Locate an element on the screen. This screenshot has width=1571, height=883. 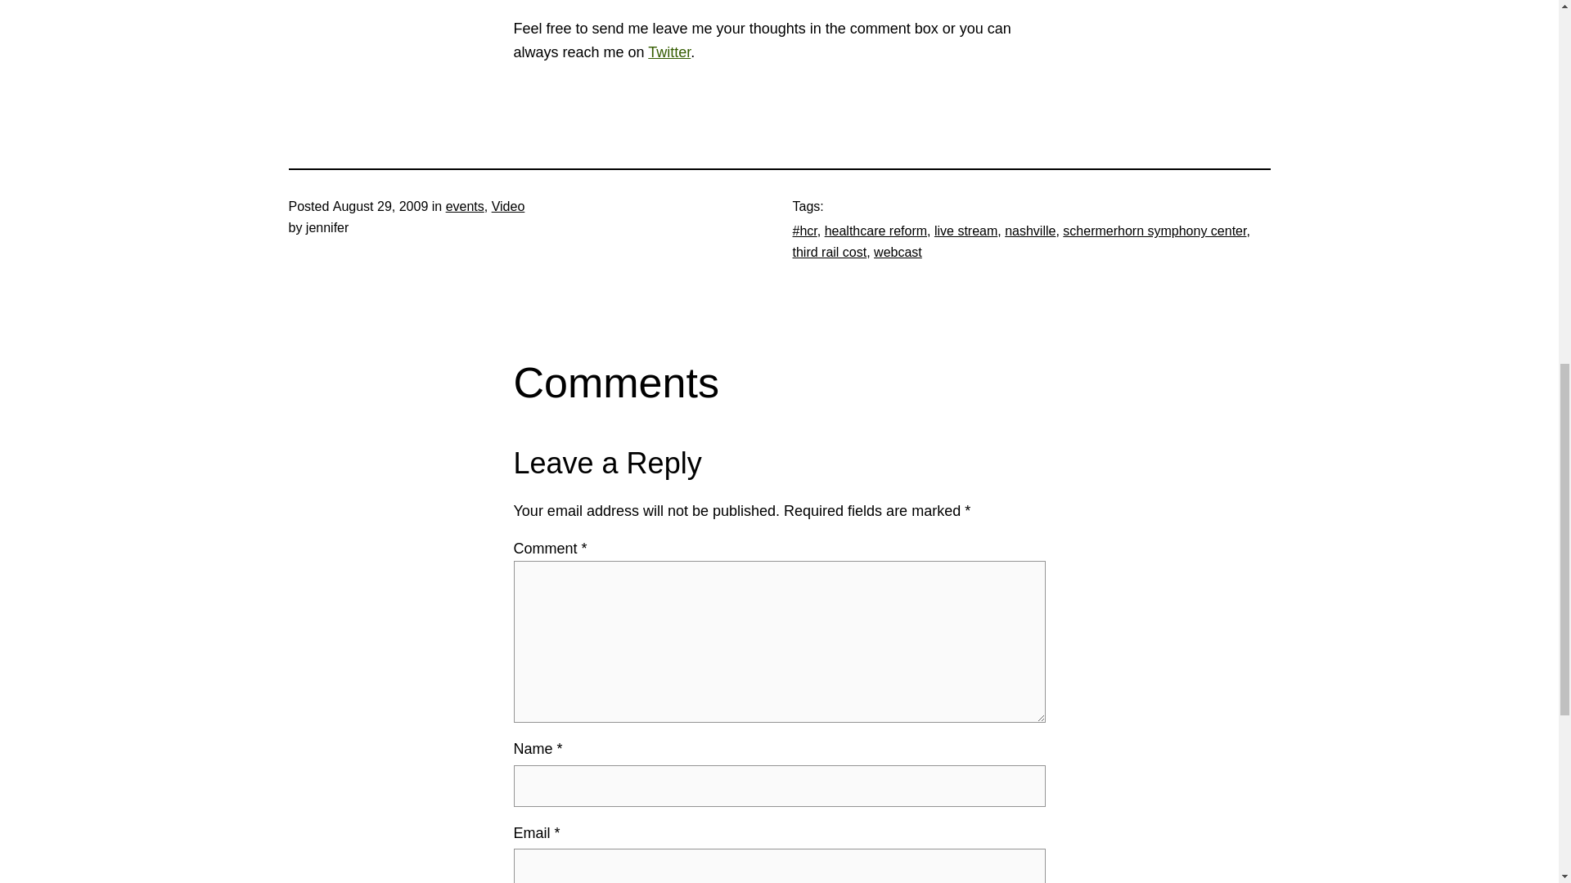
live stream is located at coordinates (966, 231).